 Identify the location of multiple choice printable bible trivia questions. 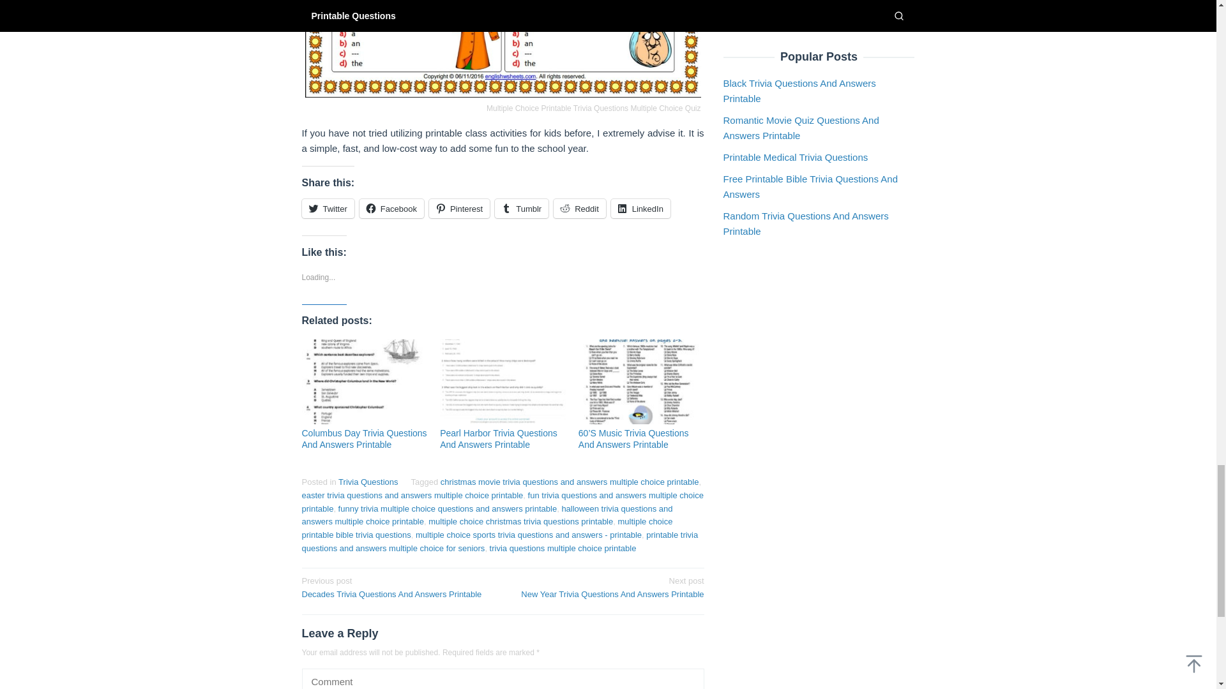
(487, 528).